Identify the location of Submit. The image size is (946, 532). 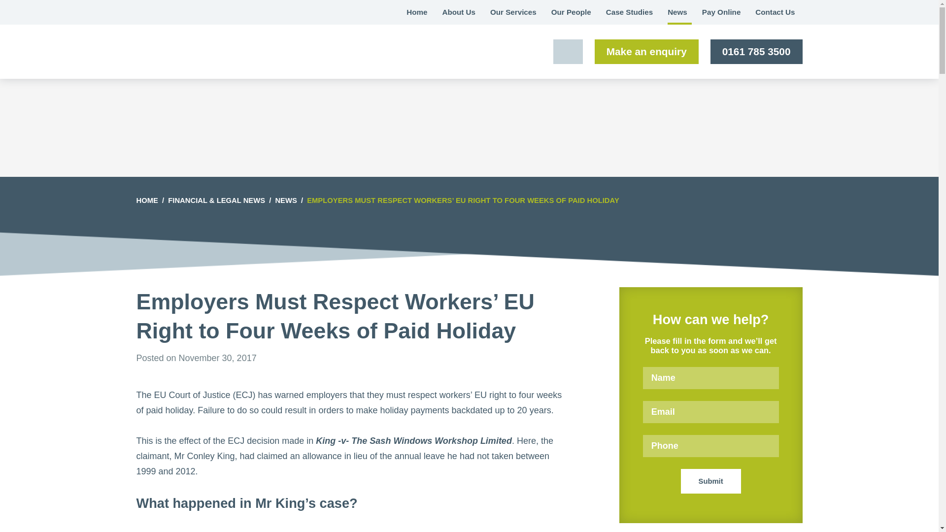
(710, 481).